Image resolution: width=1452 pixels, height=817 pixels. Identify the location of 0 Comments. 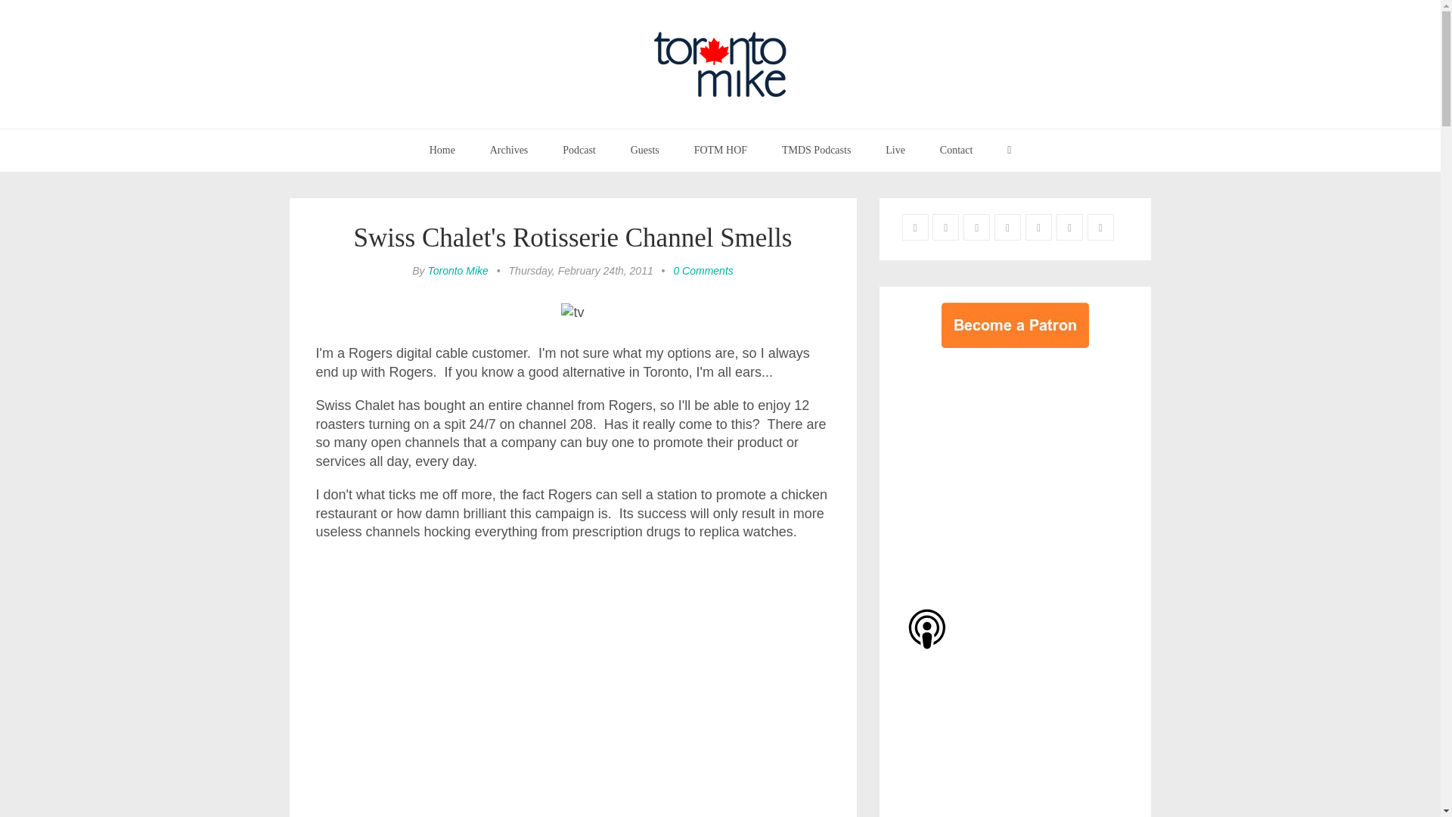
(703, 271).